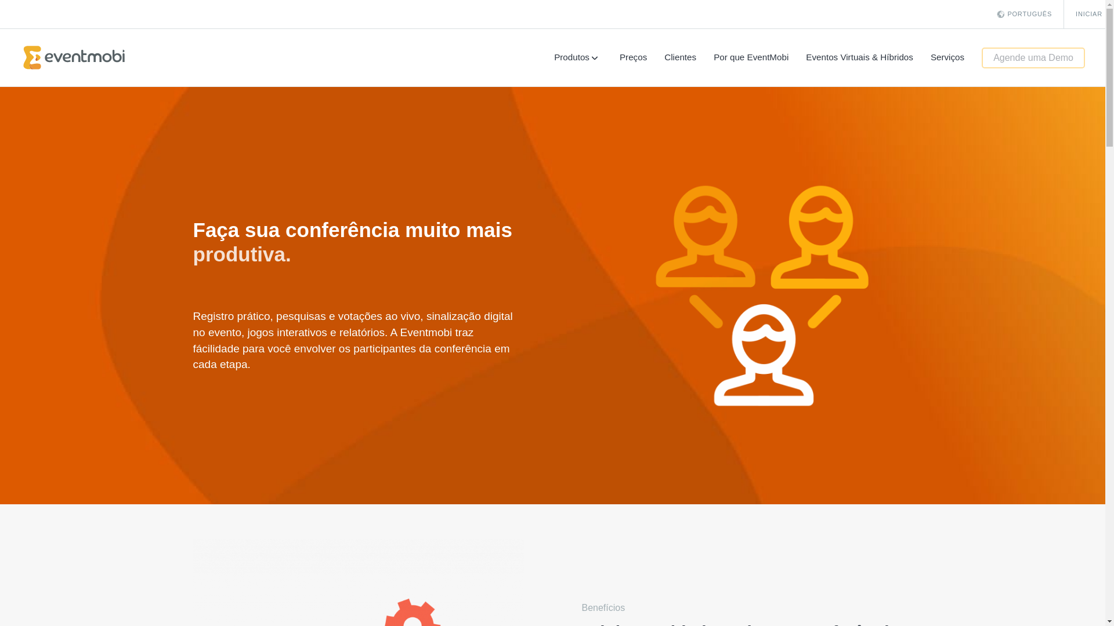 The height and width of the screenshot is (626, 1114). What do you see at coordinates (751, 56) in the screenshot?
I see `Por que EventMobi` at bounding box center [751, 56].